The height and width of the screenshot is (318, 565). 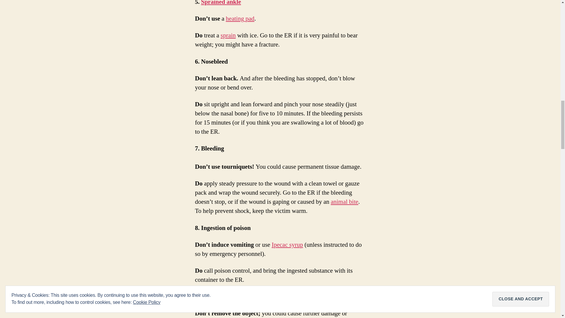 What do you see at coordinates (221, 3) in the screenshot?
I see `Sprained ankle` at bounding box center [221, 3].